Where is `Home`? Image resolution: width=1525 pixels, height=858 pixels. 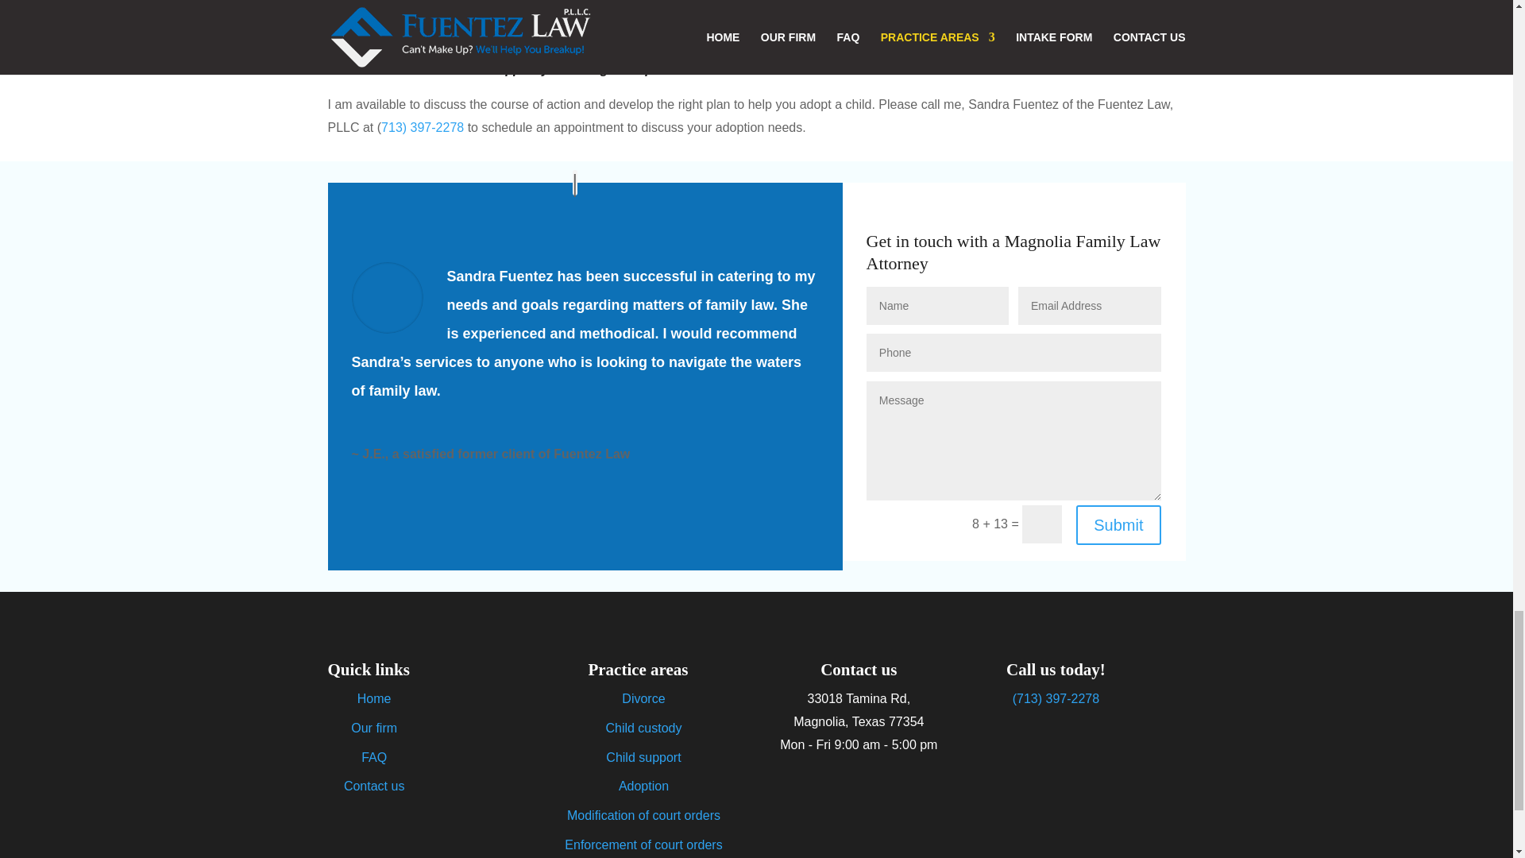 Home is located at coordinates (374, 698).